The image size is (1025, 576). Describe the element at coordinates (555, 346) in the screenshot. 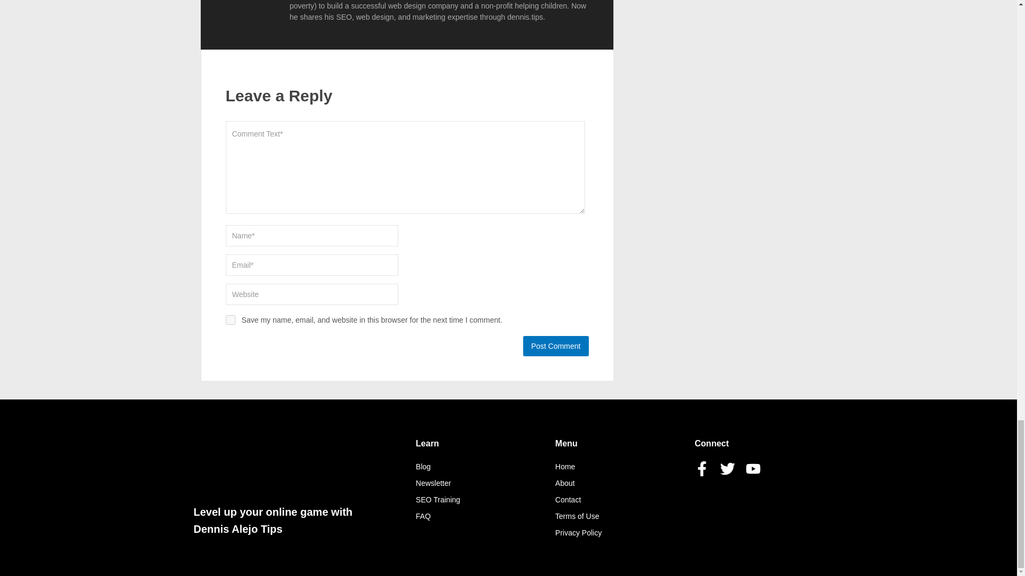

I see `Post Comment` at that location.